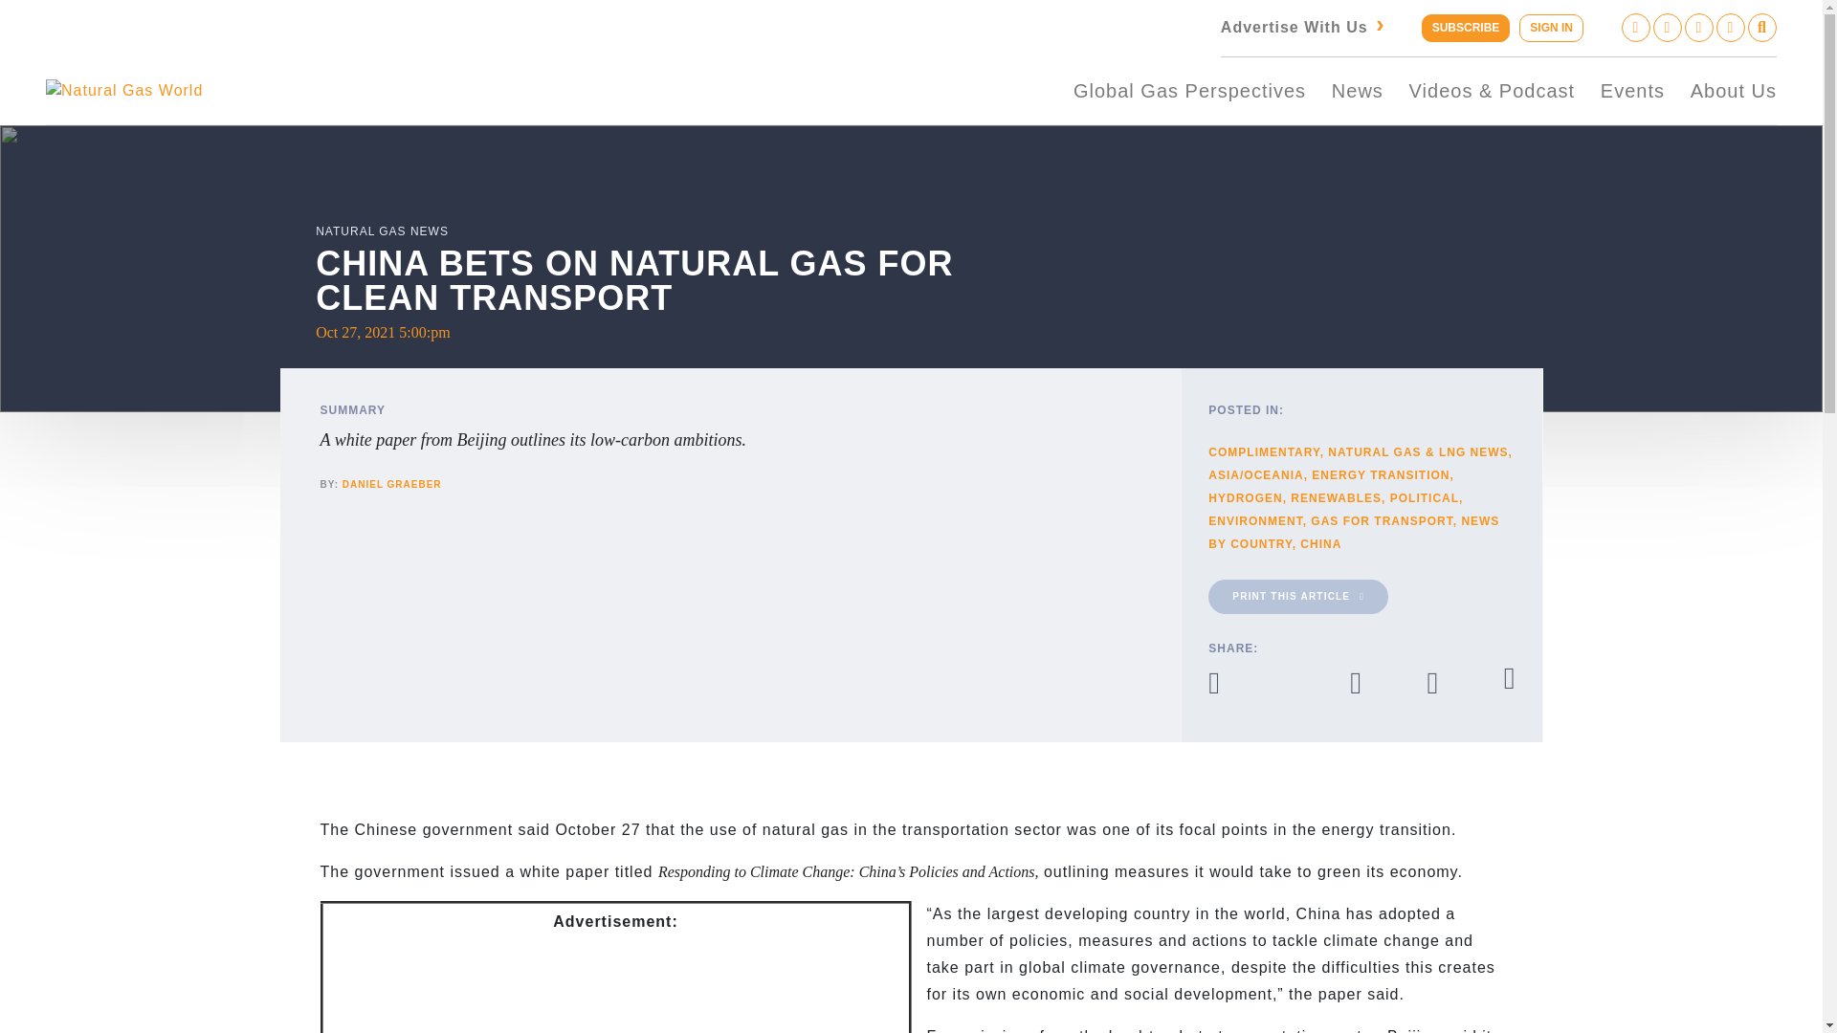 The width and height of the screenshot is (1837, 1033). What do you see at coordinates (1353, 532) in the screenshot?
I see `NEWS BY COUNTRY` at bounding box center [1353, 532].